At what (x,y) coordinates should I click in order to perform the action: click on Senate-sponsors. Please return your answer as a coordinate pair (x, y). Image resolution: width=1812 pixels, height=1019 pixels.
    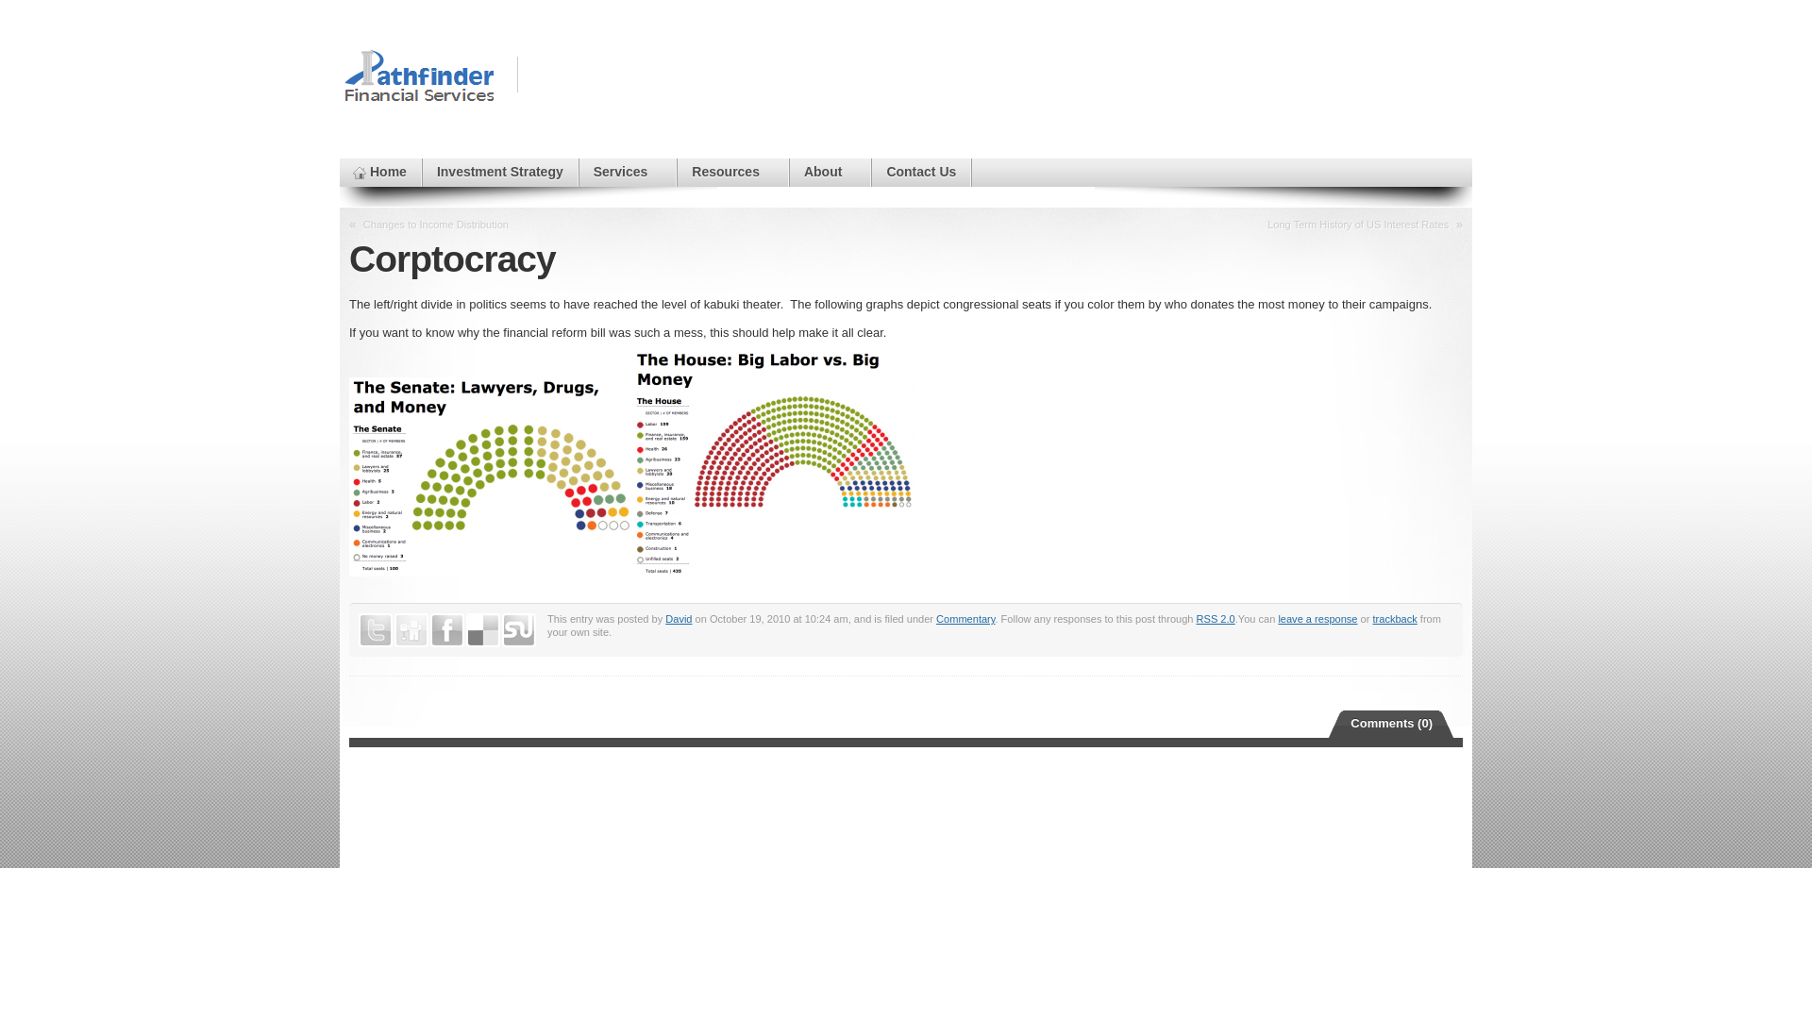
    Looking at the image, I should click on (491, 476).